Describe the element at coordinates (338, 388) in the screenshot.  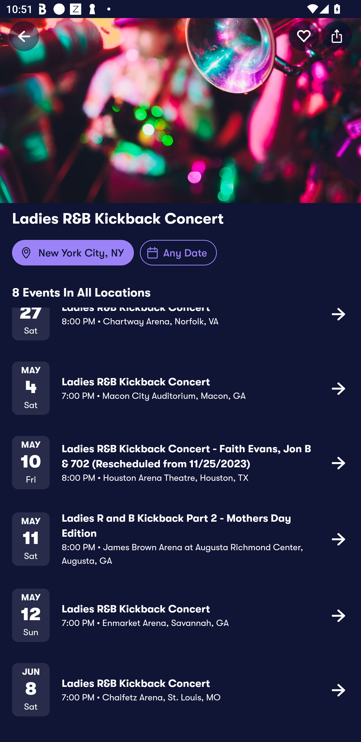
I see `icon button` at that location.